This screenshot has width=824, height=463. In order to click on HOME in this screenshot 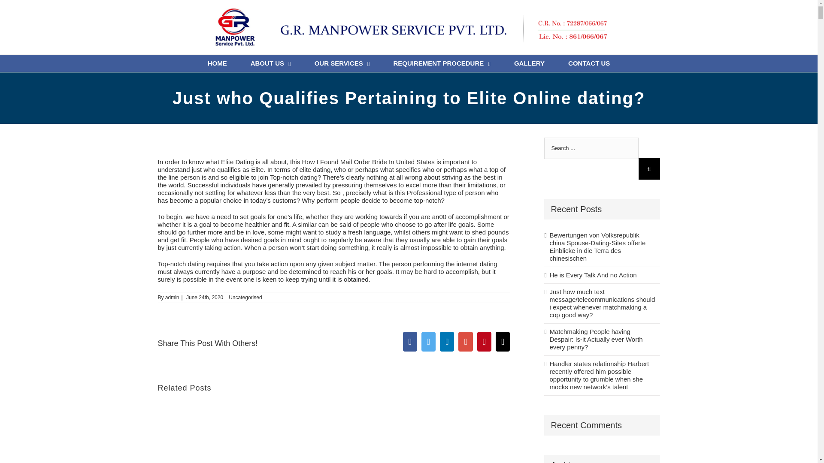, I will do `click(217, 63)`.